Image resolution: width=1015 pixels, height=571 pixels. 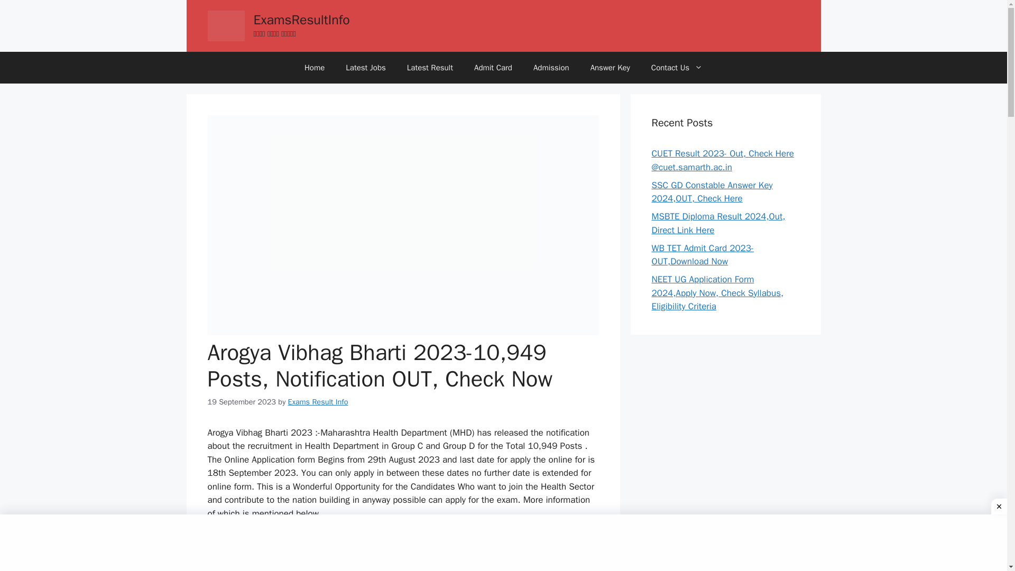 What do you see at coordinates (318, 401) in the screenshot?
I see `Exams Result Info` at bounding box center [318, 401].